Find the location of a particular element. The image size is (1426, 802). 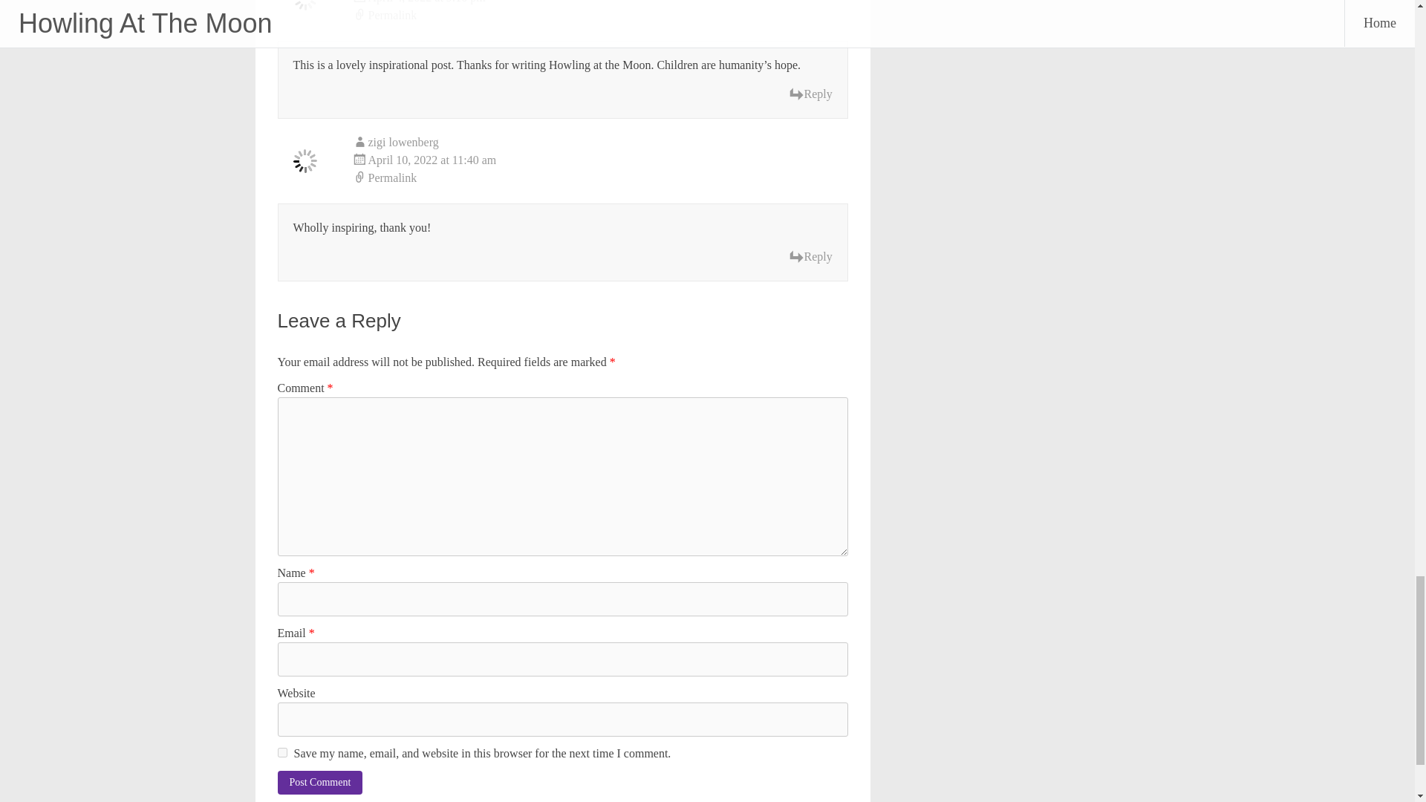

Reply is located at coordinates (810, 256).